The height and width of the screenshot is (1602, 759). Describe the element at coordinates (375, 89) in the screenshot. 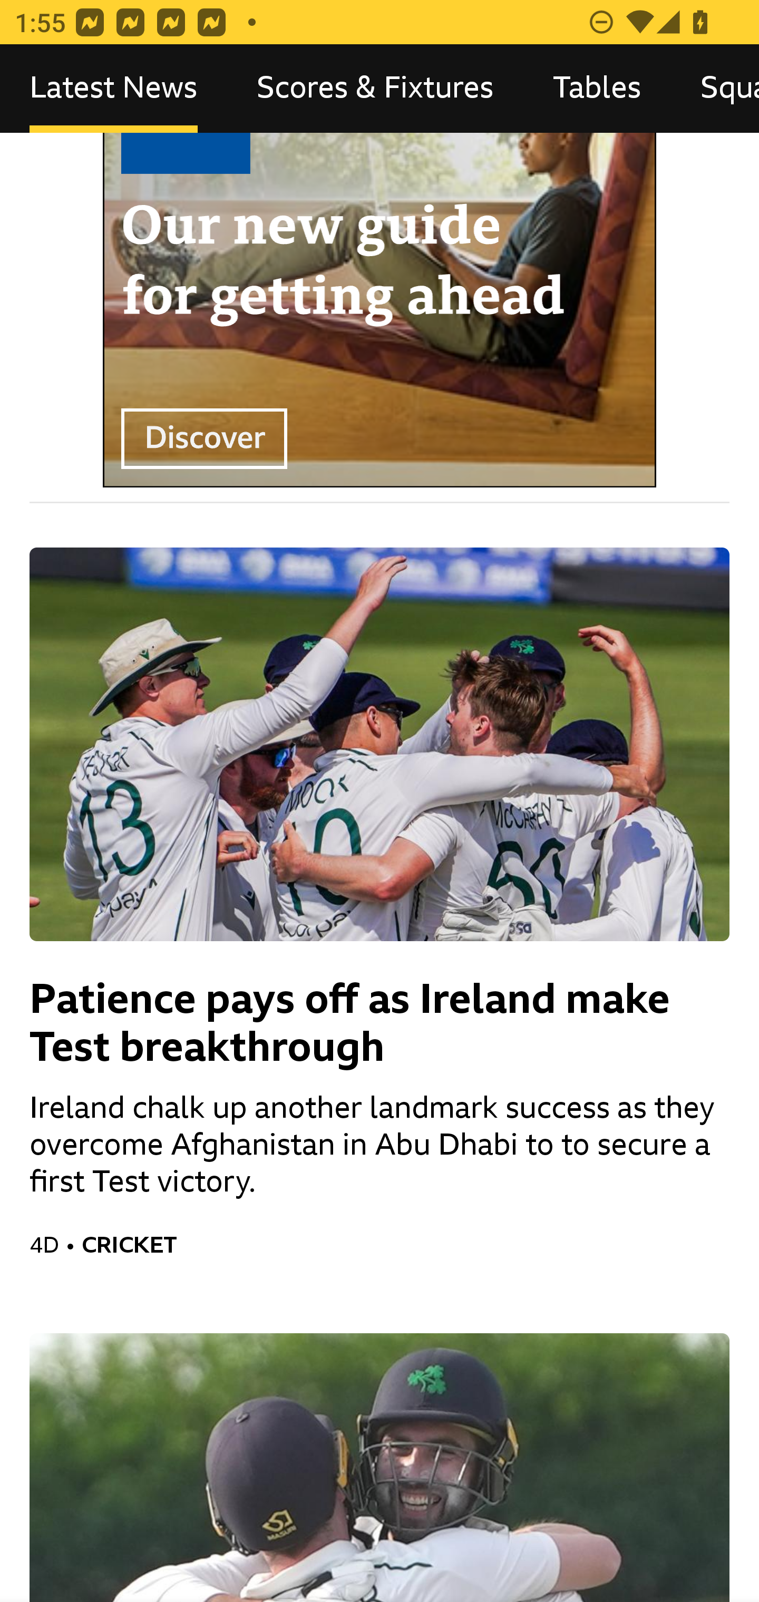

I see `Scores & Fixtures` at that location.